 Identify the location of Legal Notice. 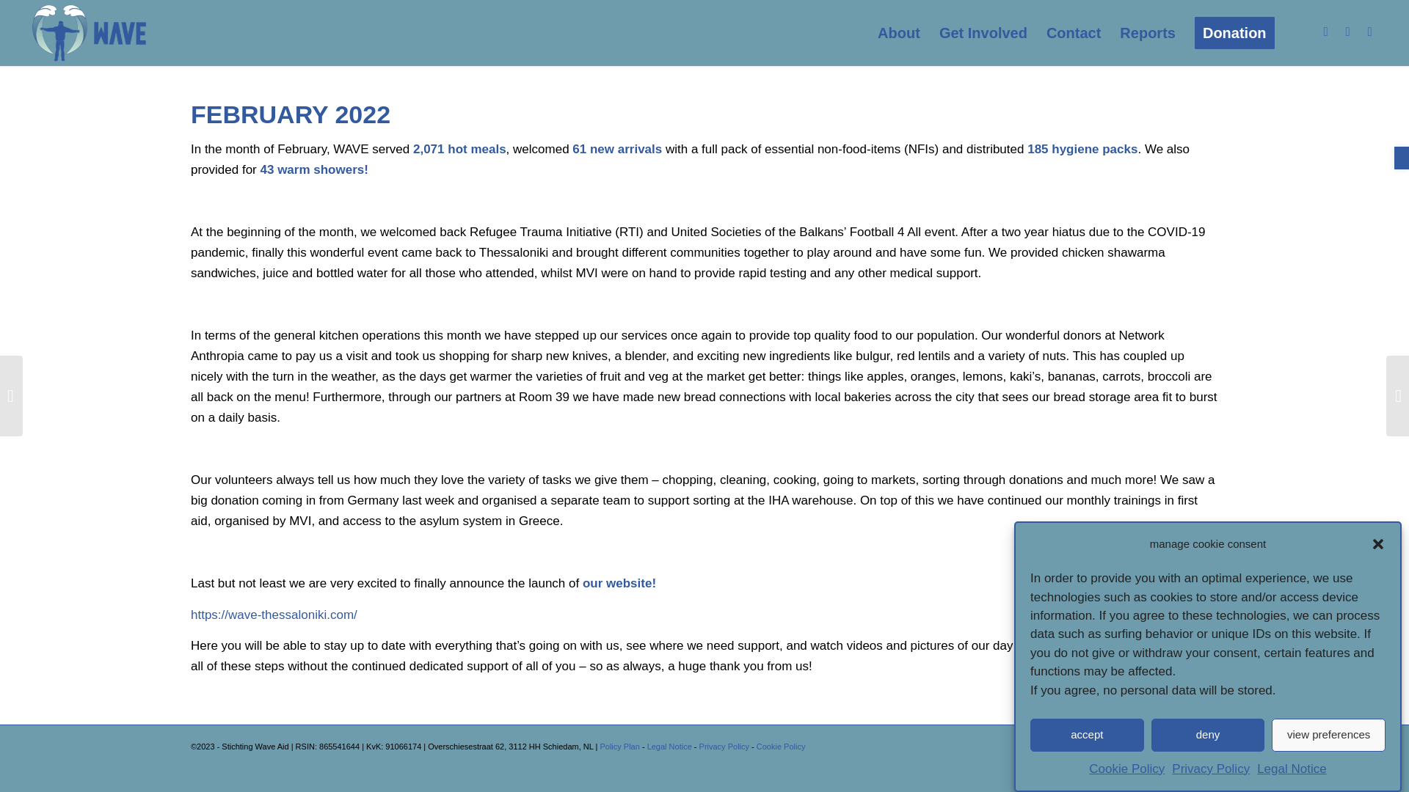
(669, 746).